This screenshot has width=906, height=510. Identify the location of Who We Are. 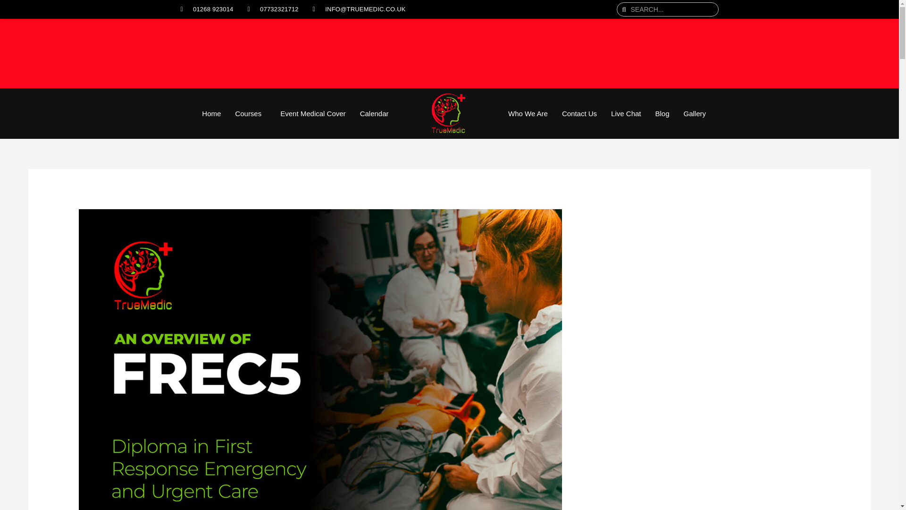
(528, 113).